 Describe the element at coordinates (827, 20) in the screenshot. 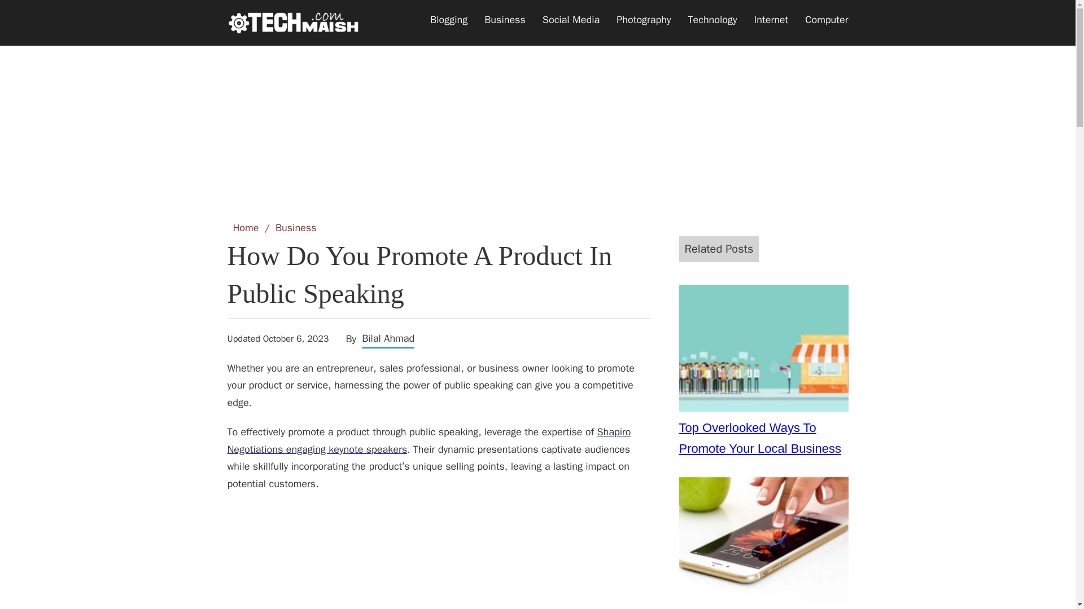

I see `Computer` at that location.